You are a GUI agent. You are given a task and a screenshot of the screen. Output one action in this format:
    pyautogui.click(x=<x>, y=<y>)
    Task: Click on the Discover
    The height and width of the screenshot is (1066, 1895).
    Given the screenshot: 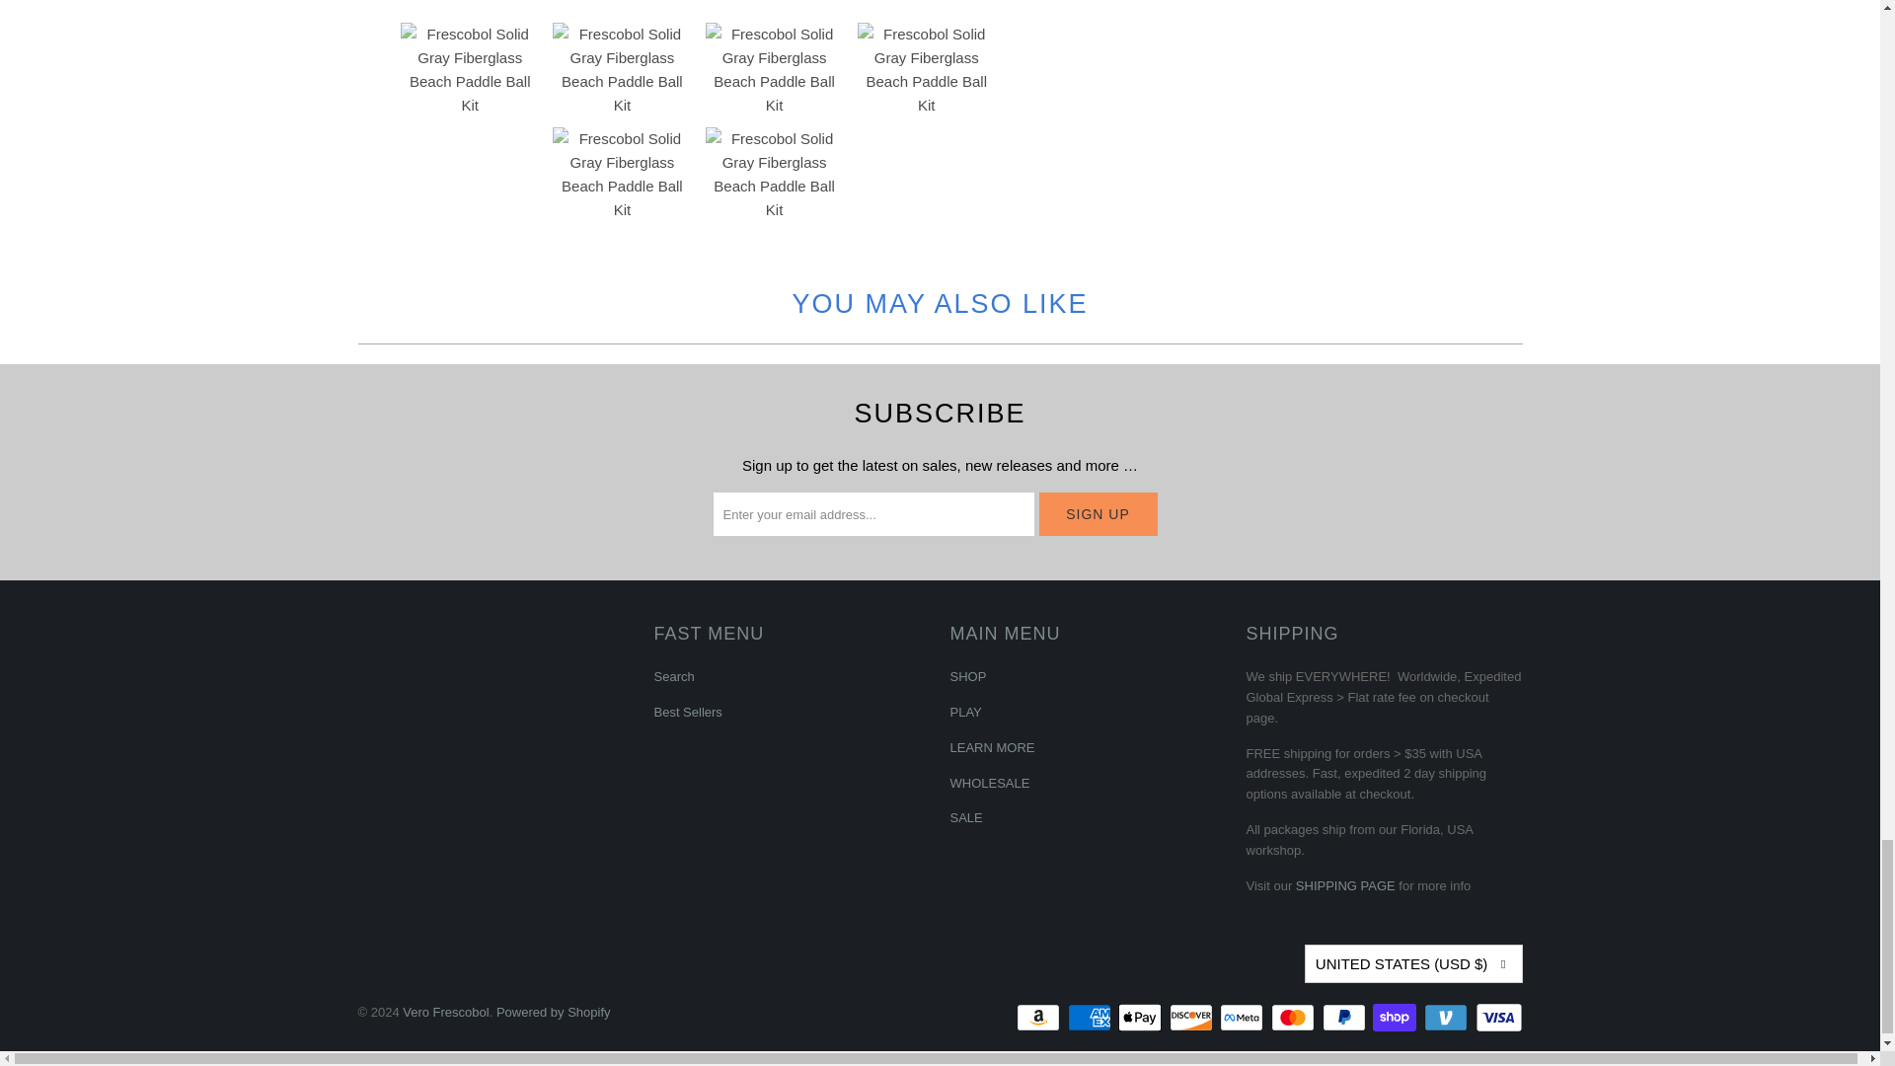 What is the action you would take?
    pyautogui.click(x=1192, y=1018)
    